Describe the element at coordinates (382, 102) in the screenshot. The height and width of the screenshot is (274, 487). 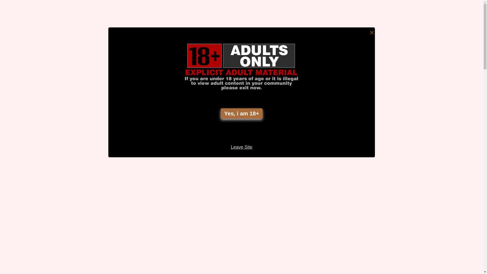
I see `Pineville` at that location.